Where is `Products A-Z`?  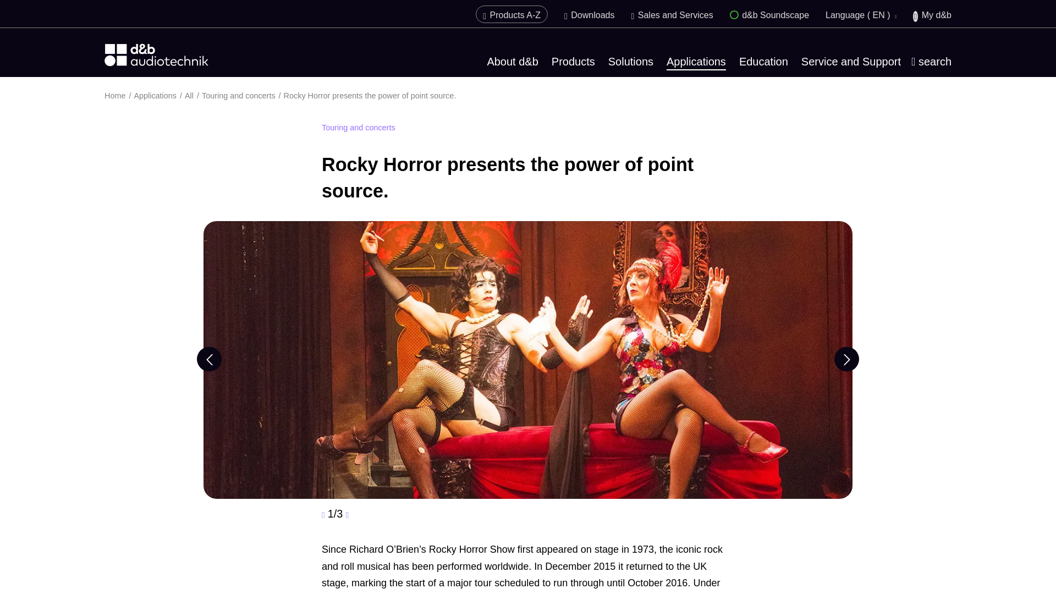
Products A-Z is located at coordinates (512, 15).